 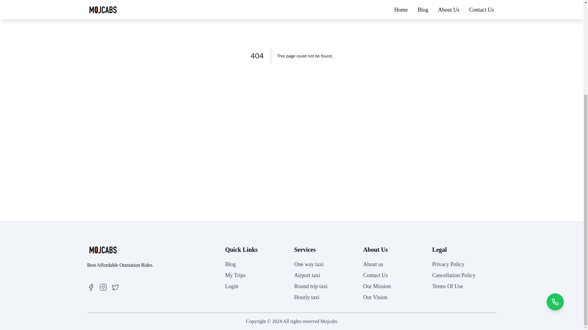 What do you see at coordinates (448, 264) in the screenshot?
I see `Privacy Policy` at bounding box center [448, 264].